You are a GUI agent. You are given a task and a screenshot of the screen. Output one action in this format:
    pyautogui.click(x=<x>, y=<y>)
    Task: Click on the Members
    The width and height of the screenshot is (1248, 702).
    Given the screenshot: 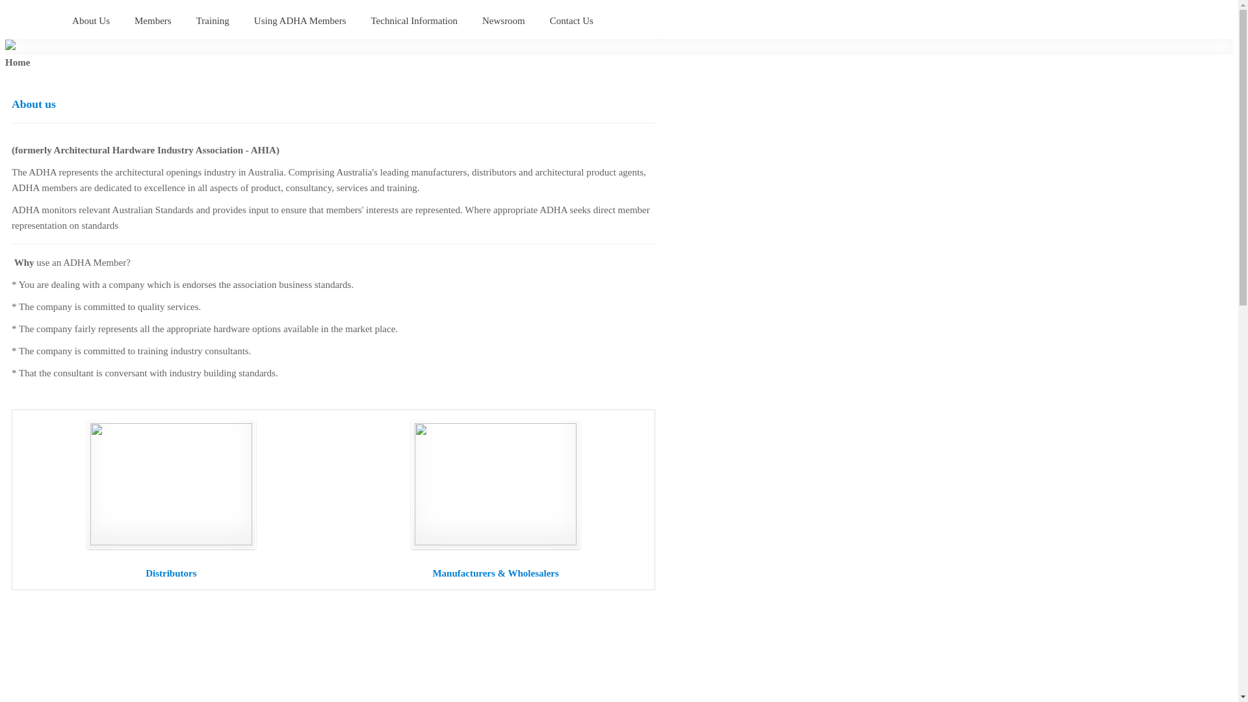 What is the action you would take?
    pyautogui.click(x=153, y=21)
    